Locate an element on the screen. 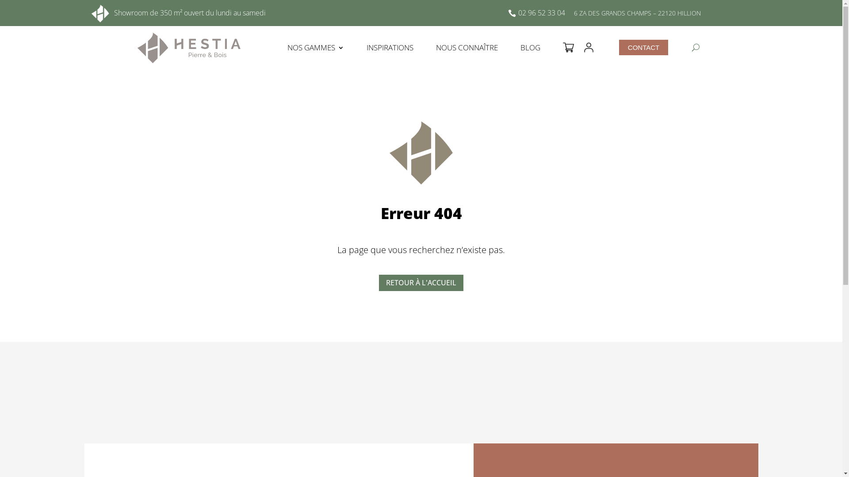 The width and height of the screenshot is (849, 477). CONTACT is located at coordinates (644, 48).